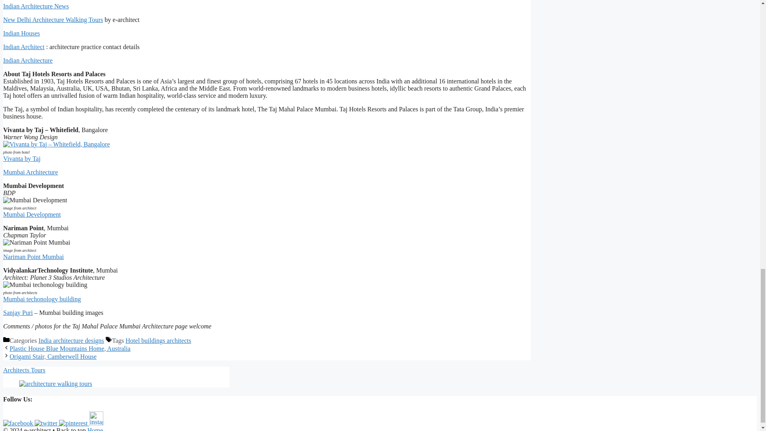 Image resolution: width=766 pixels, height=431 pixels. I want to click on instagram, so click(97, 418).